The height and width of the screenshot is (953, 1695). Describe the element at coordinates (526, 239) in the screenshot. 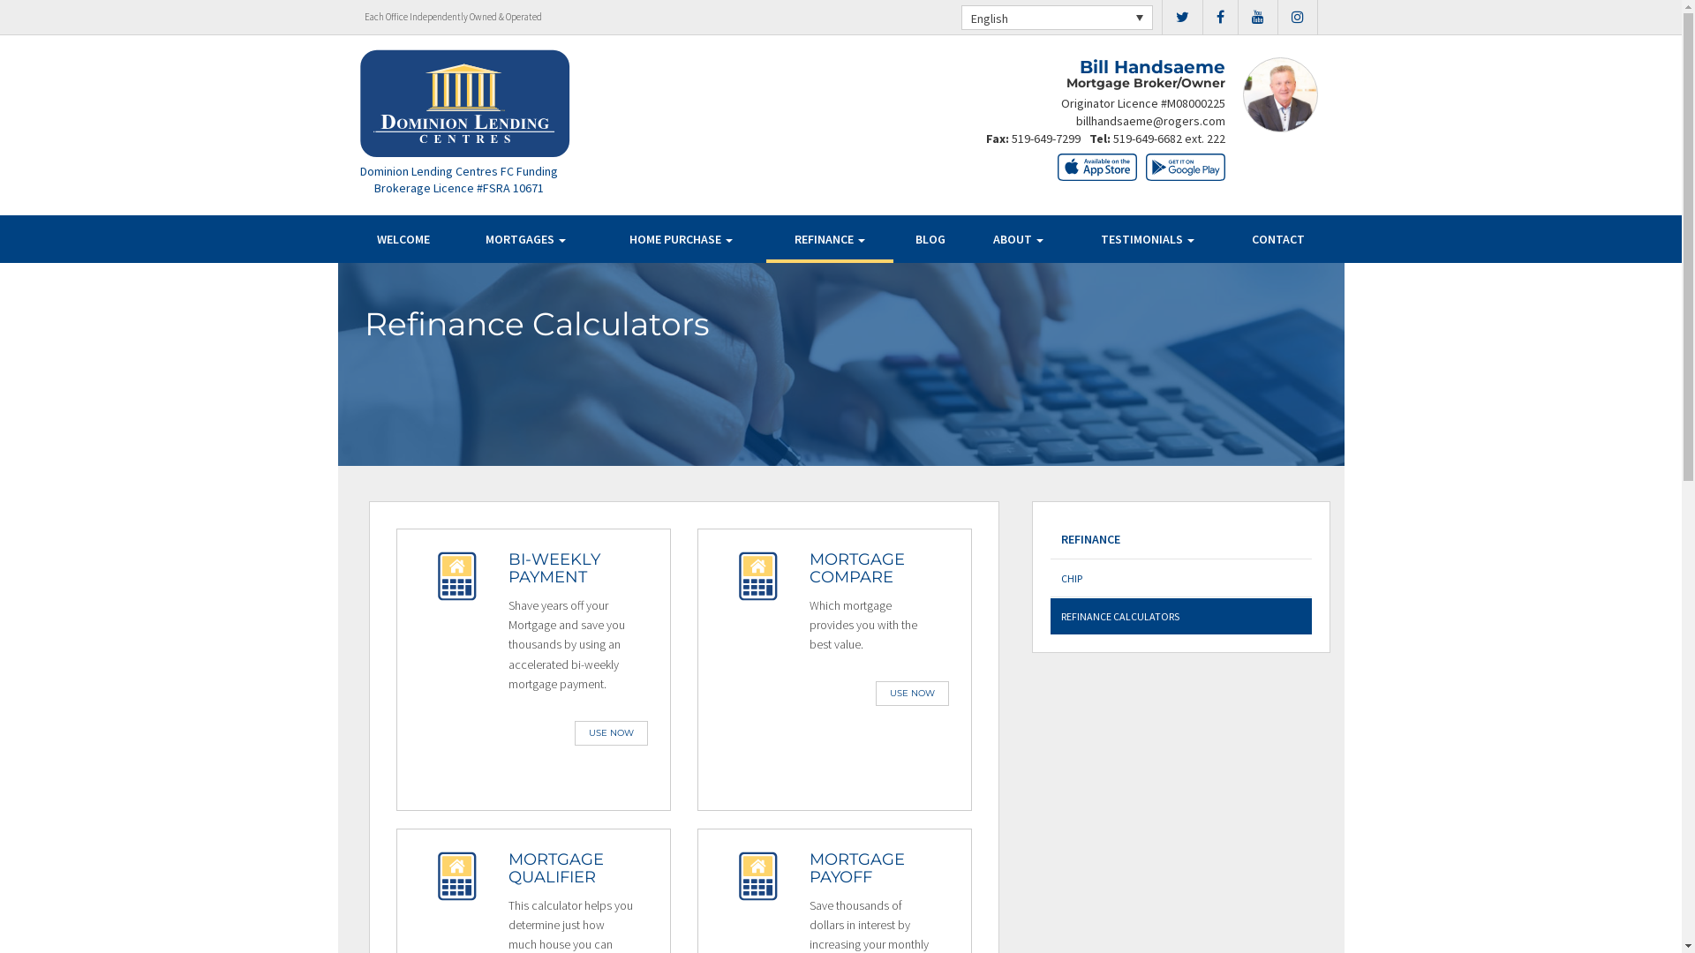

I see `MORTGAGES` at that location.